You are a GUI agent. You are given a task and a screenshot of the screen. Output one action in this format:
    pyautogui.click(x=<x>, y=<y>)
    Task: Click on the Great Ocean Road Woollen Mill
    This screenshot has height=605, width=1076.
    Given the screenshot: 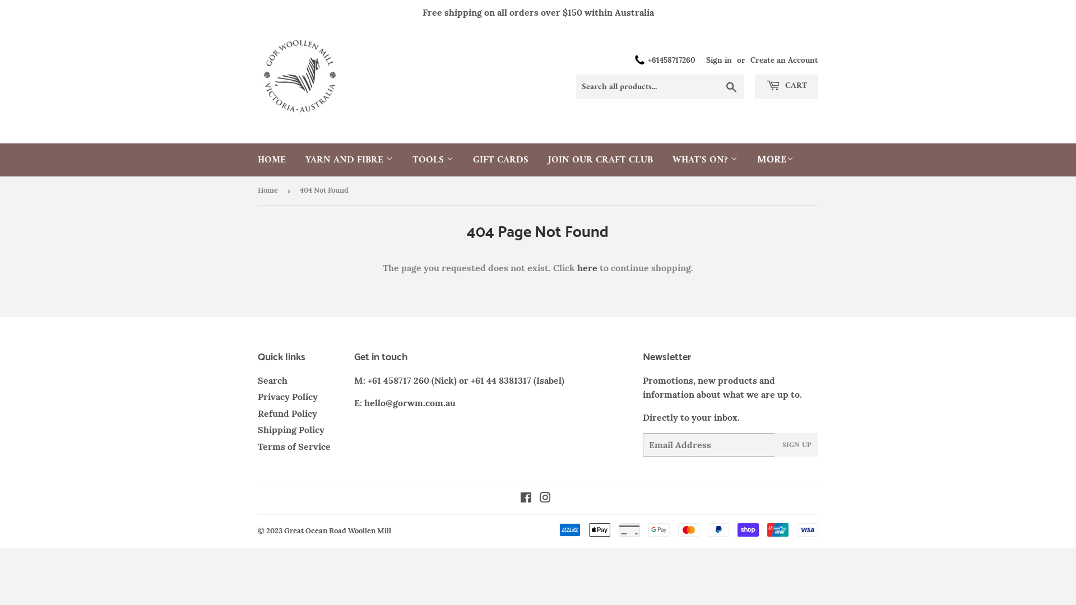 What is the action you would take?
    pyautogui.click(x=337, y=531)
    